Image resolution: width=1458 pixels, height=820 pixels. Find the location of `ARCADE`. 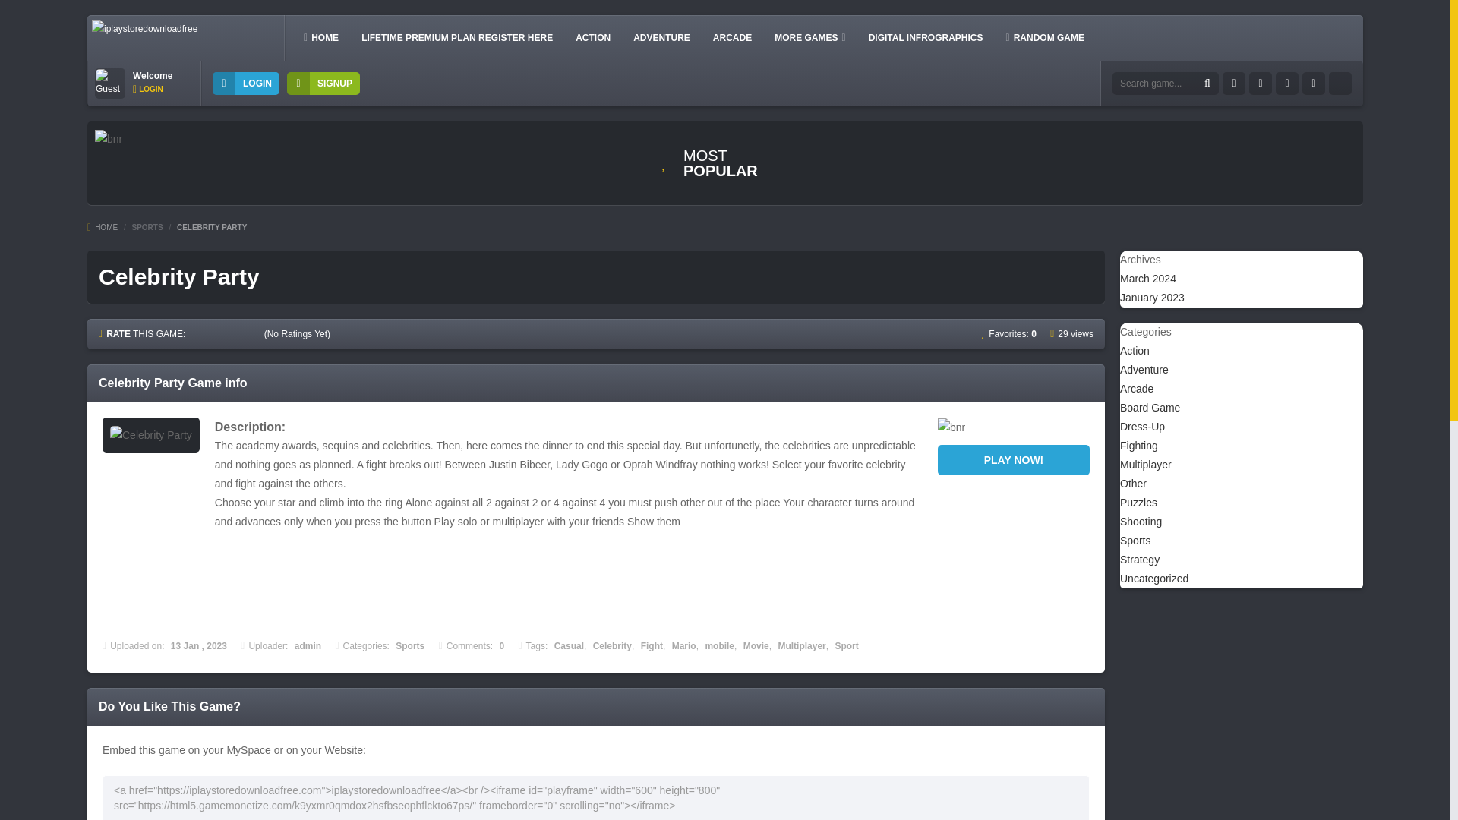

ARCADE is located at coordinates (732, 37).